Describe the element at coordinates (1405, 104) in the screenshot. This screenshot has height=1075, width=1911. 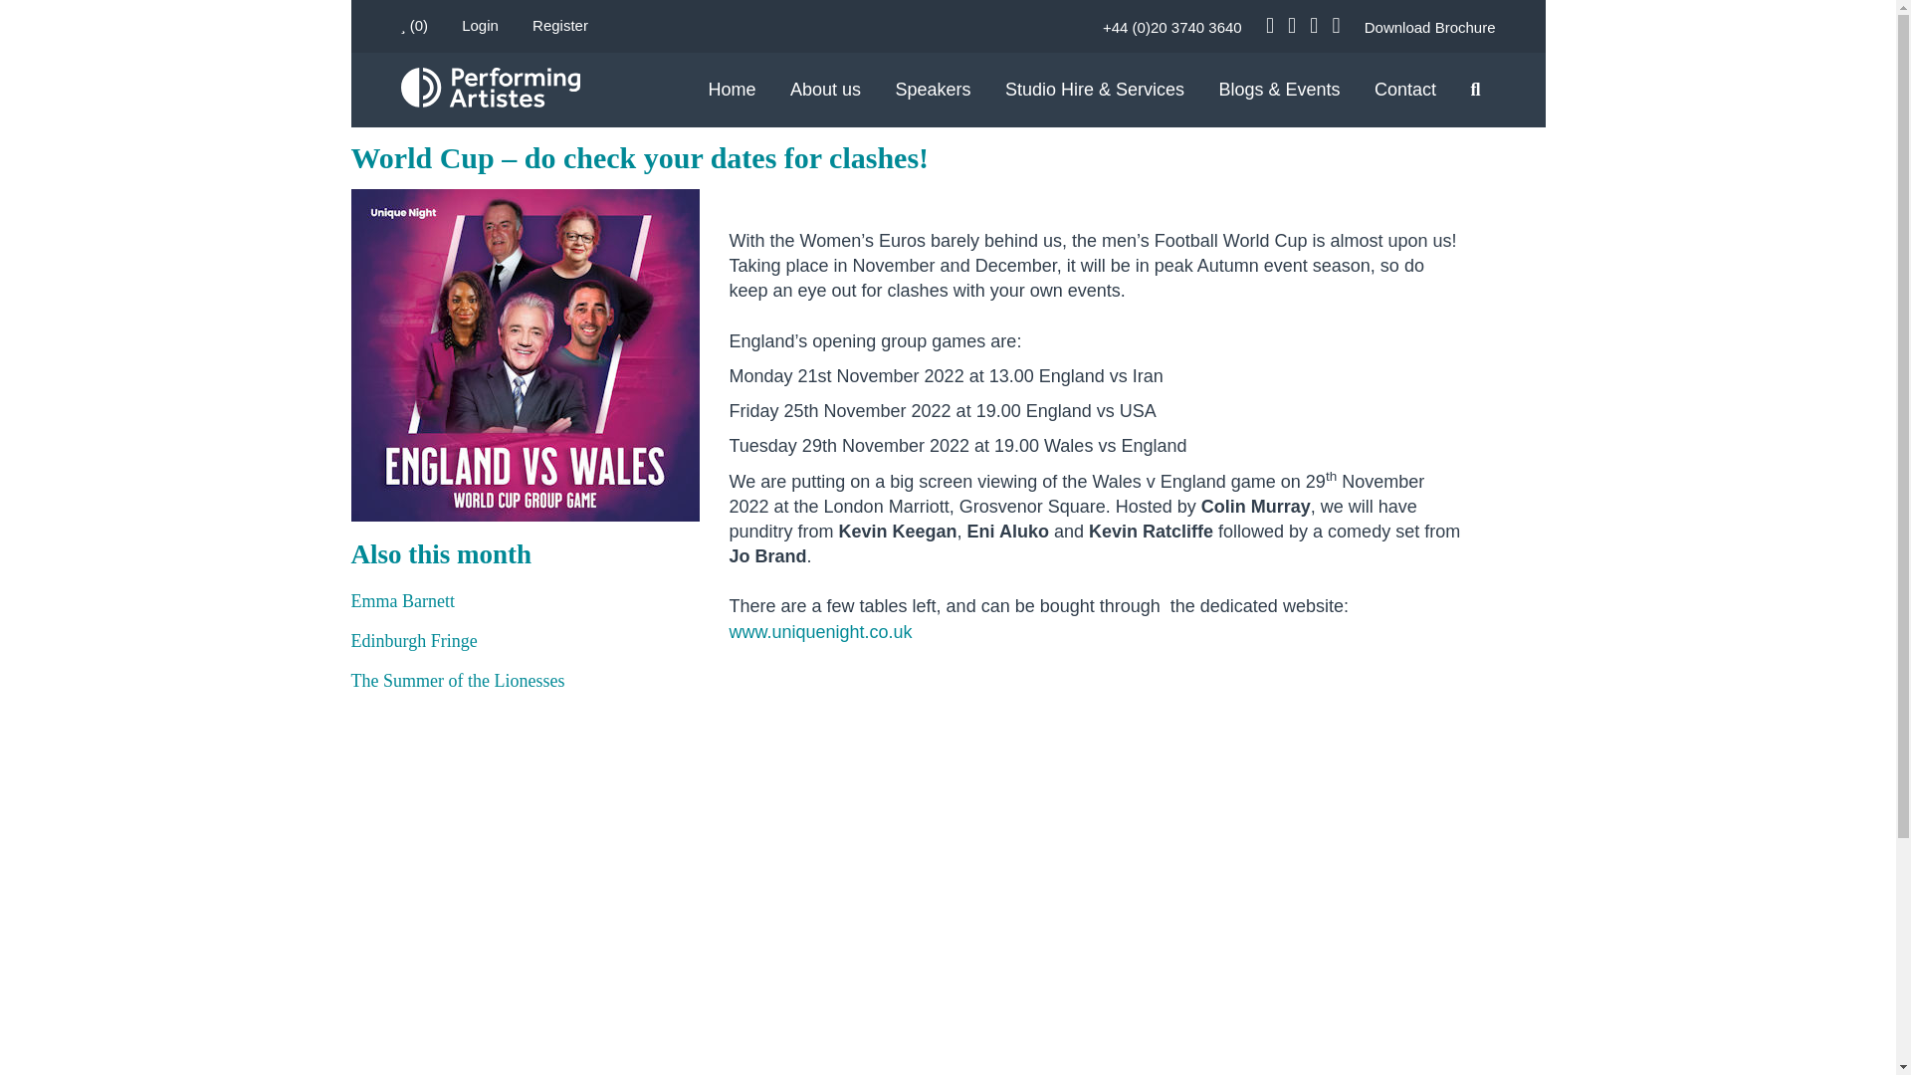
I see `Contact` at that location.